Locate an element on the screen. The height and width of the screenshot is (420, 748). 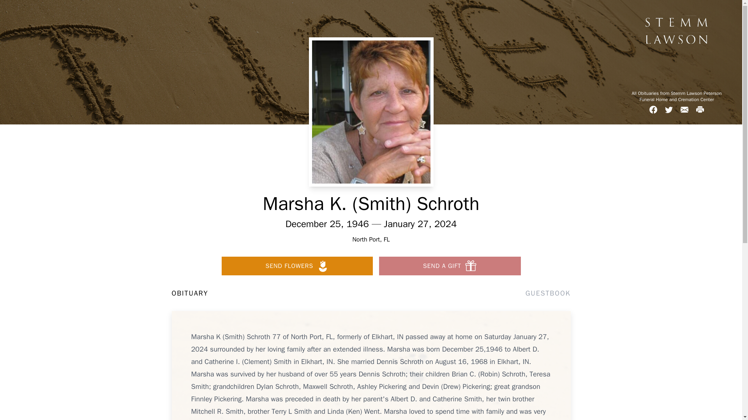
SEND A GIFT is located at coordinates (450, 266).